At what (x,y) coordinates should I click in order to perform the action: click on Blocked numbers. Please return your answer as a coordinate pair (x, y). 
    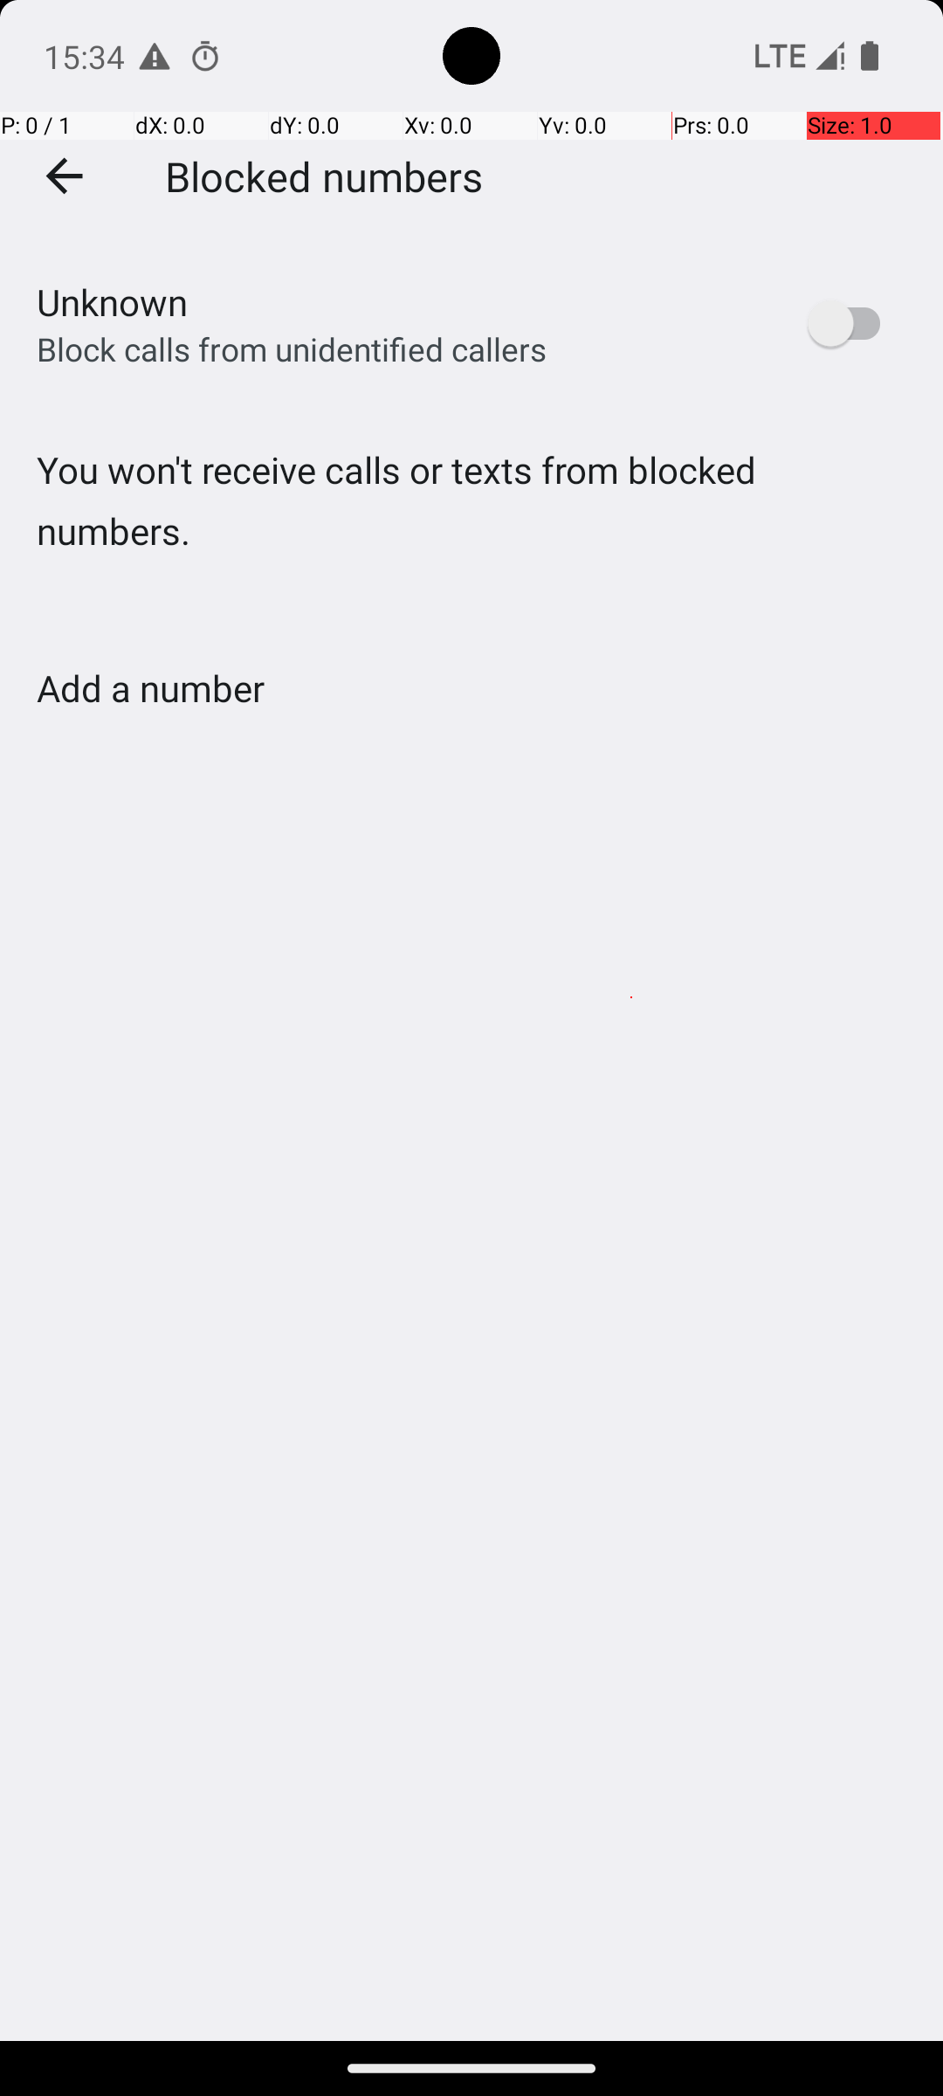
    Looking at the image, I should click on (324, 176).